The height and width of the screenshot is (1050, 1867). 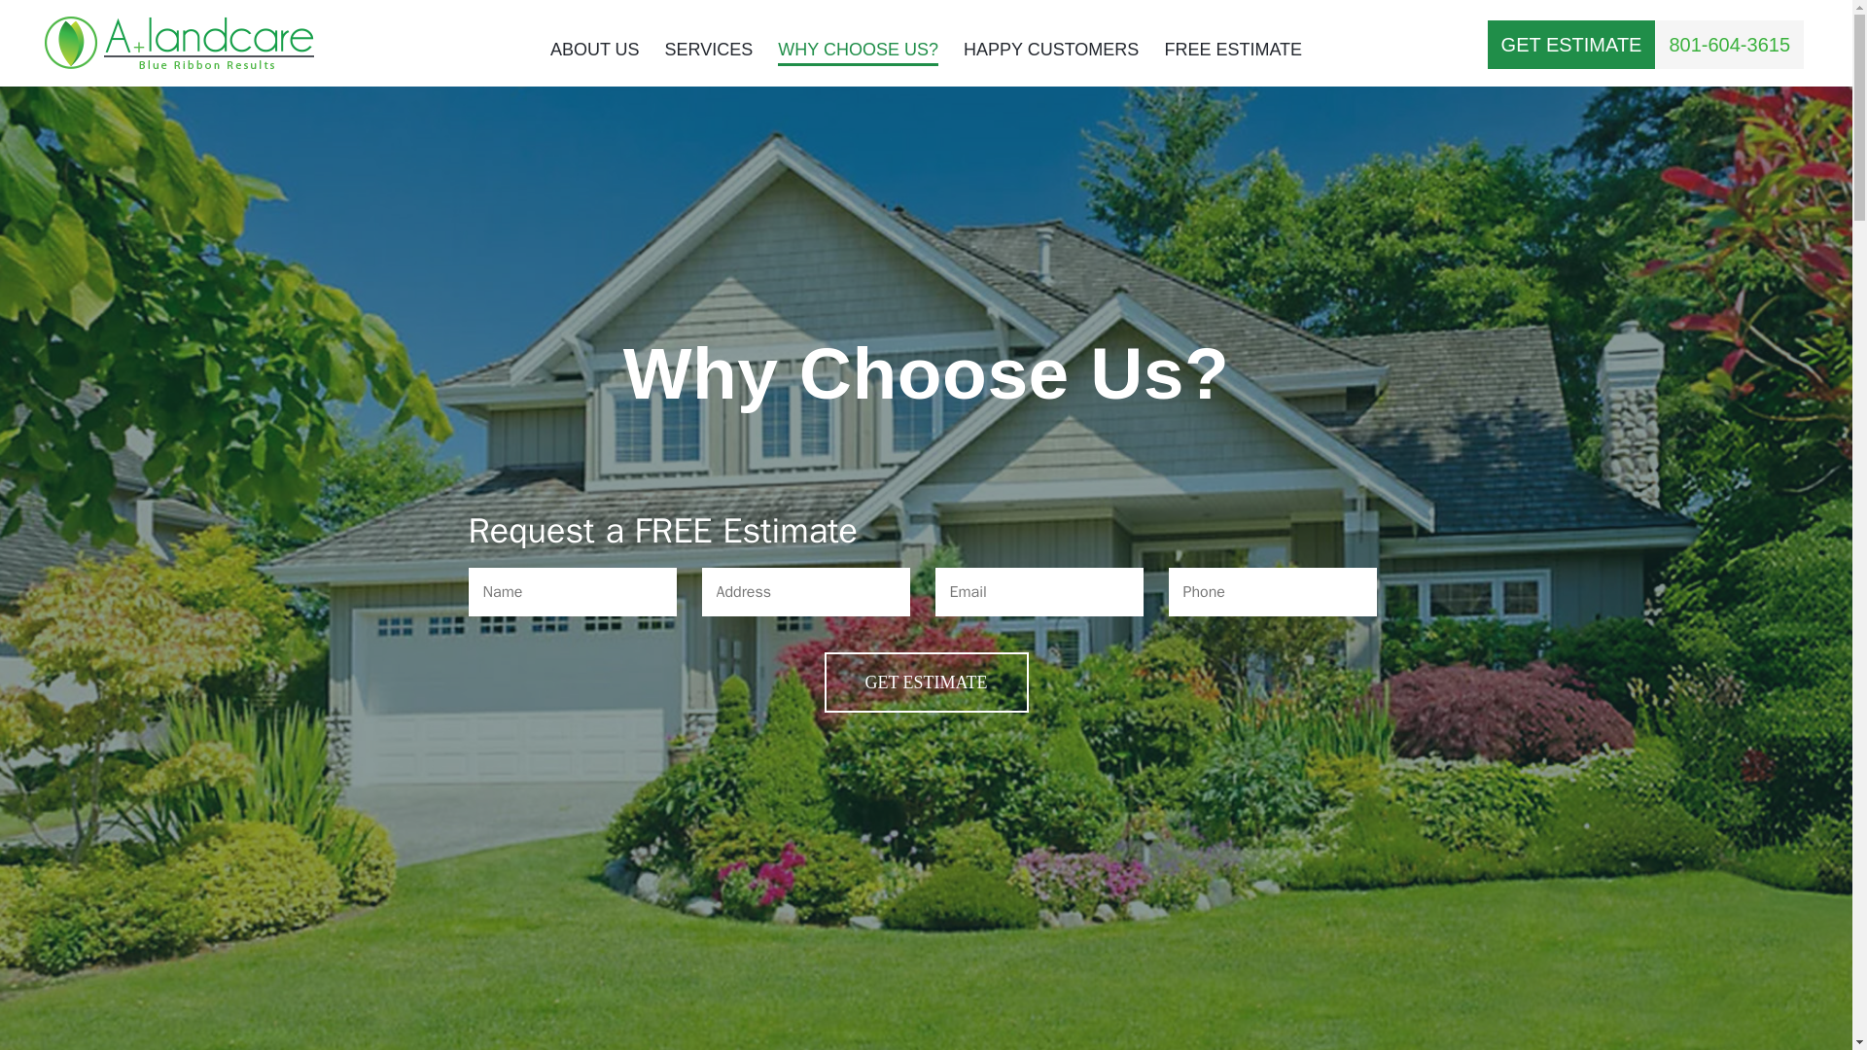 I want to click on FREE ESTIMATE, so click(x=1232, y=53).